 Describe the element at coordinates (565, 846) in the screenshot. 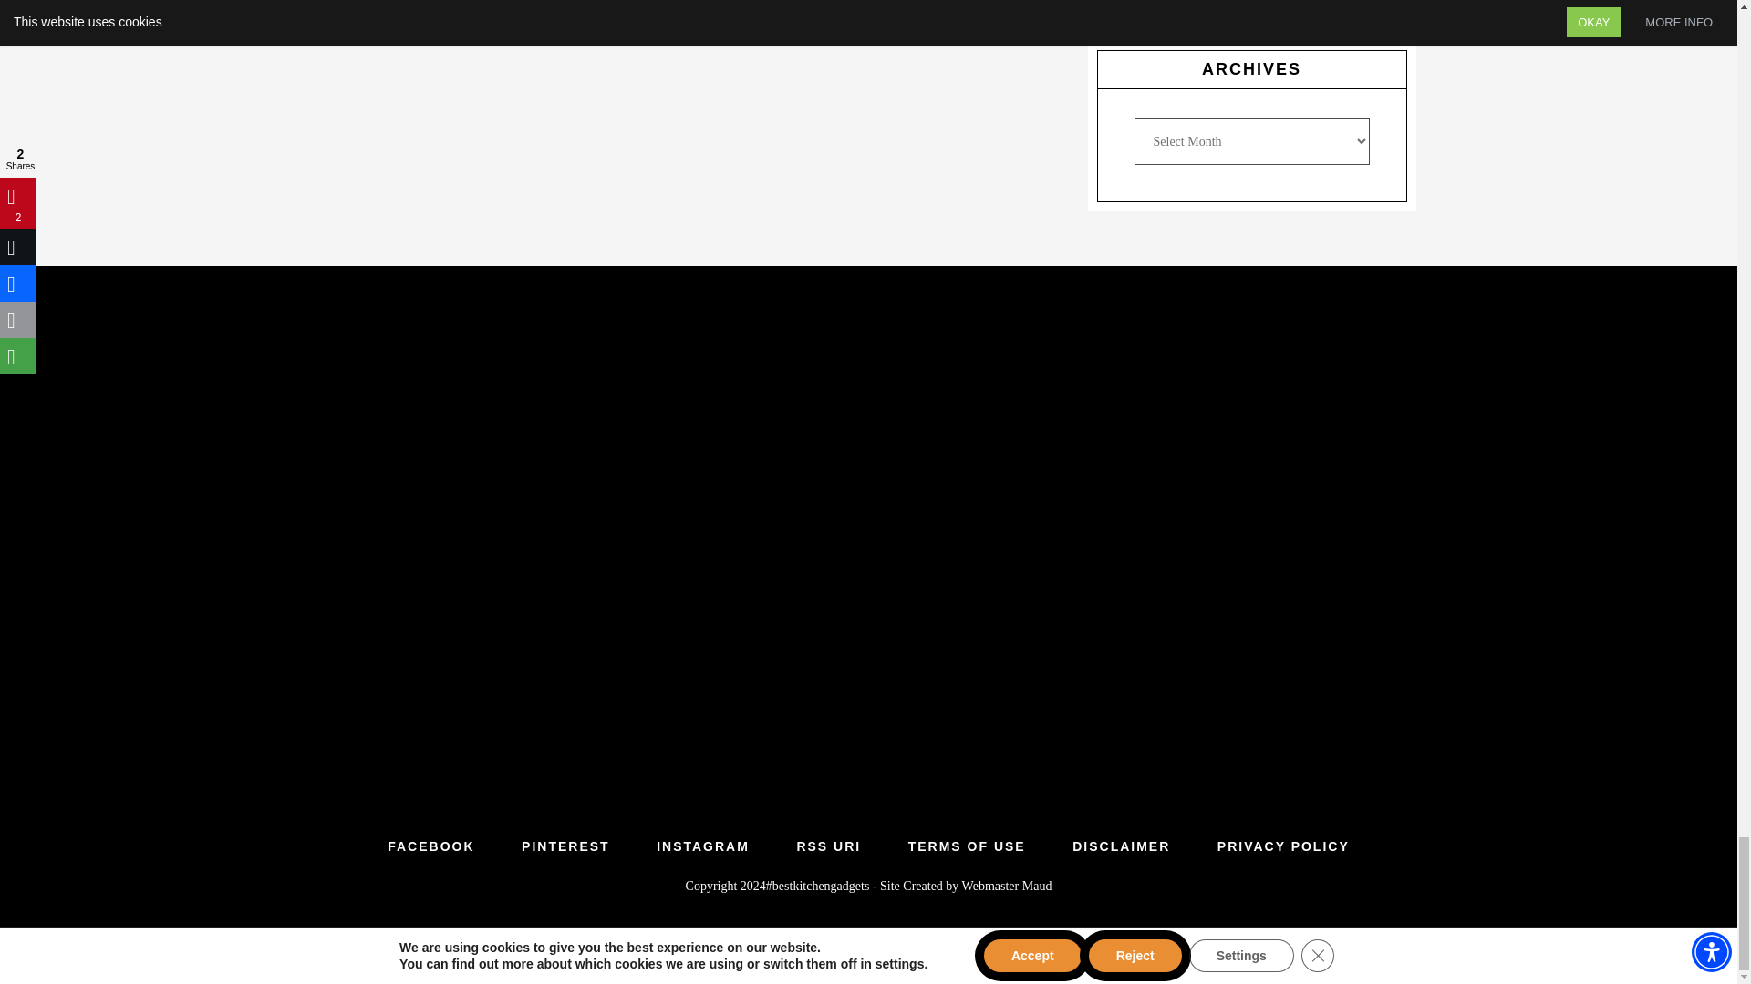

I see `PINTEREST` at that location.